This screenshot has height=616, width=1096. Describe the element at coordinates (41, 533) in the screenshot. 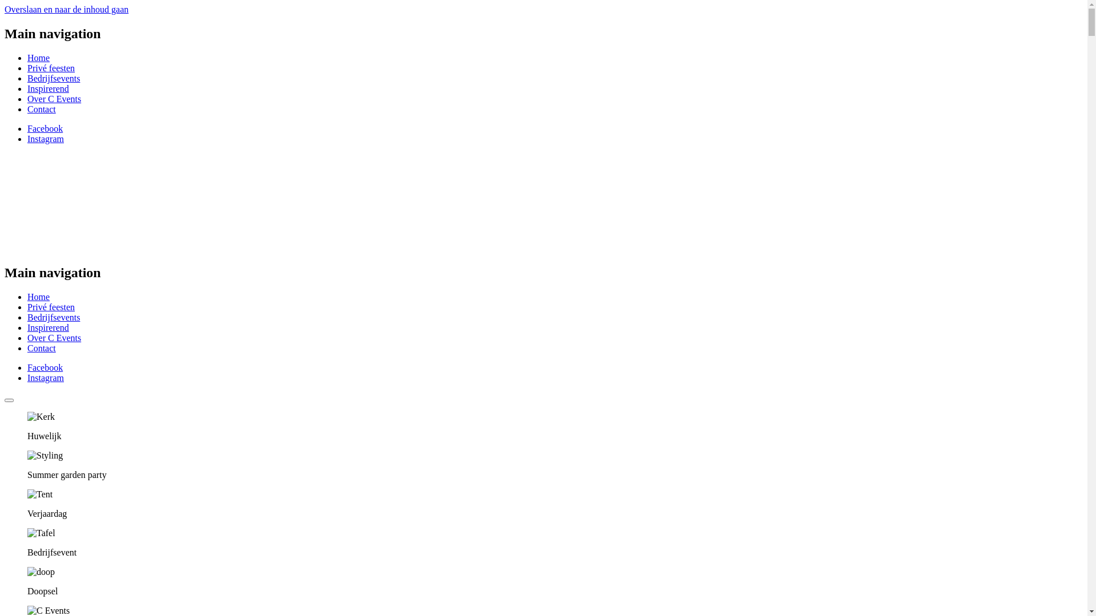

I see `Bedrijfsevent` at that location.